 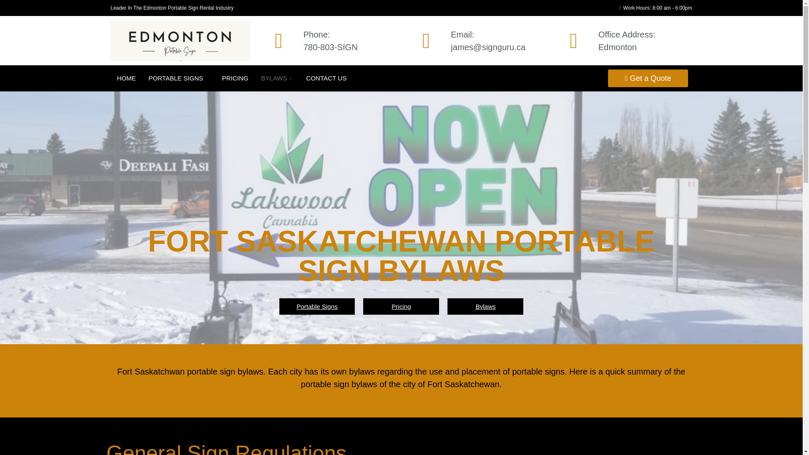 I want to click on BYLAWS, so click(x=485, y=307).